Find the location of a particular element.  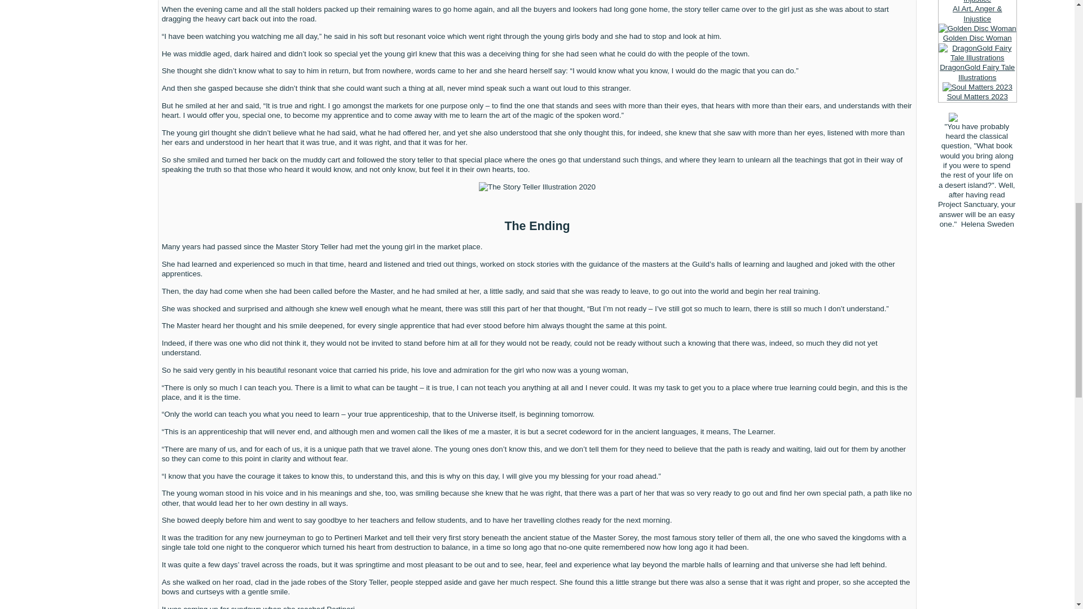

DragonGold Fairy Tale Illustrations is located at coordinates (978, 53).